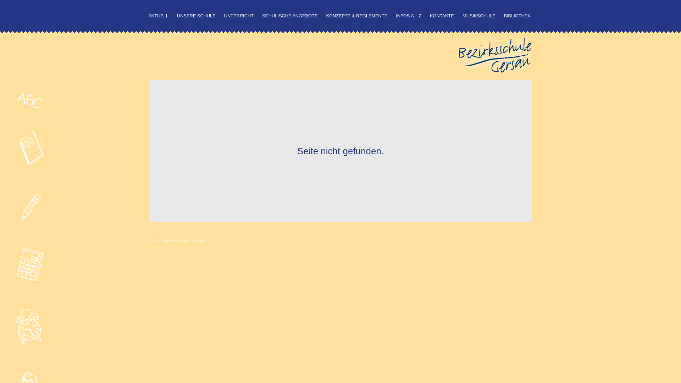 The image size is (681, 383). I want to click on AKTUELL, so click(158, 16).